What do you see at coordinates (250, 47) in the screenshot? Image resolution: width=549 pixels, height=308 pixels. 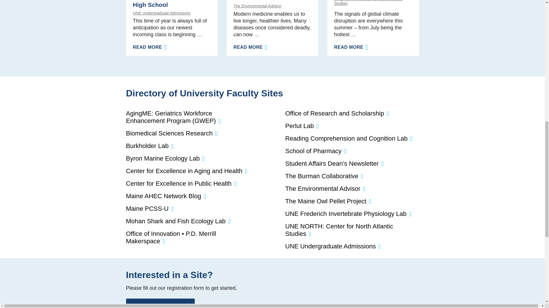 I see `READ MORE` at bounding box center [250, 47].